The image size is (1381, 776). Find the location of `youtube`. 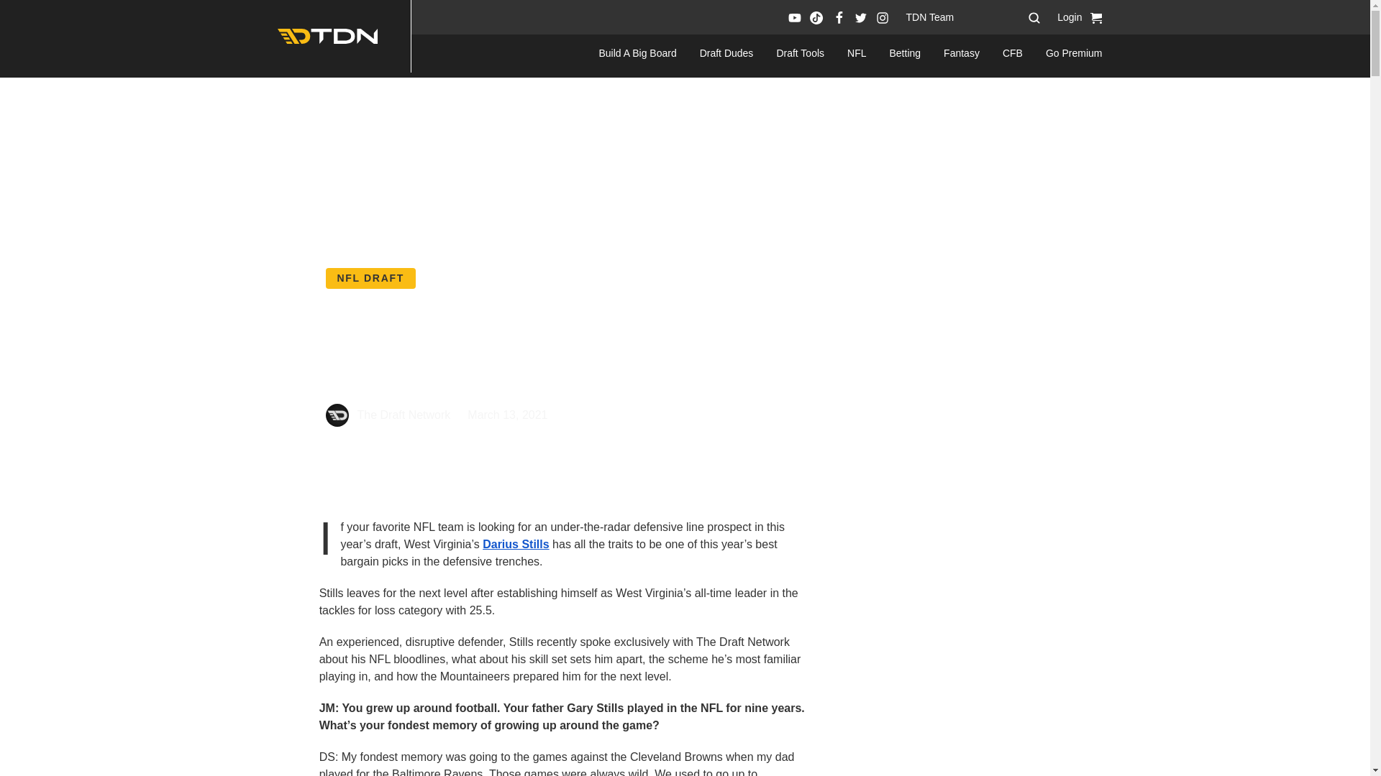

youtube is located at coordinates (794, 17).